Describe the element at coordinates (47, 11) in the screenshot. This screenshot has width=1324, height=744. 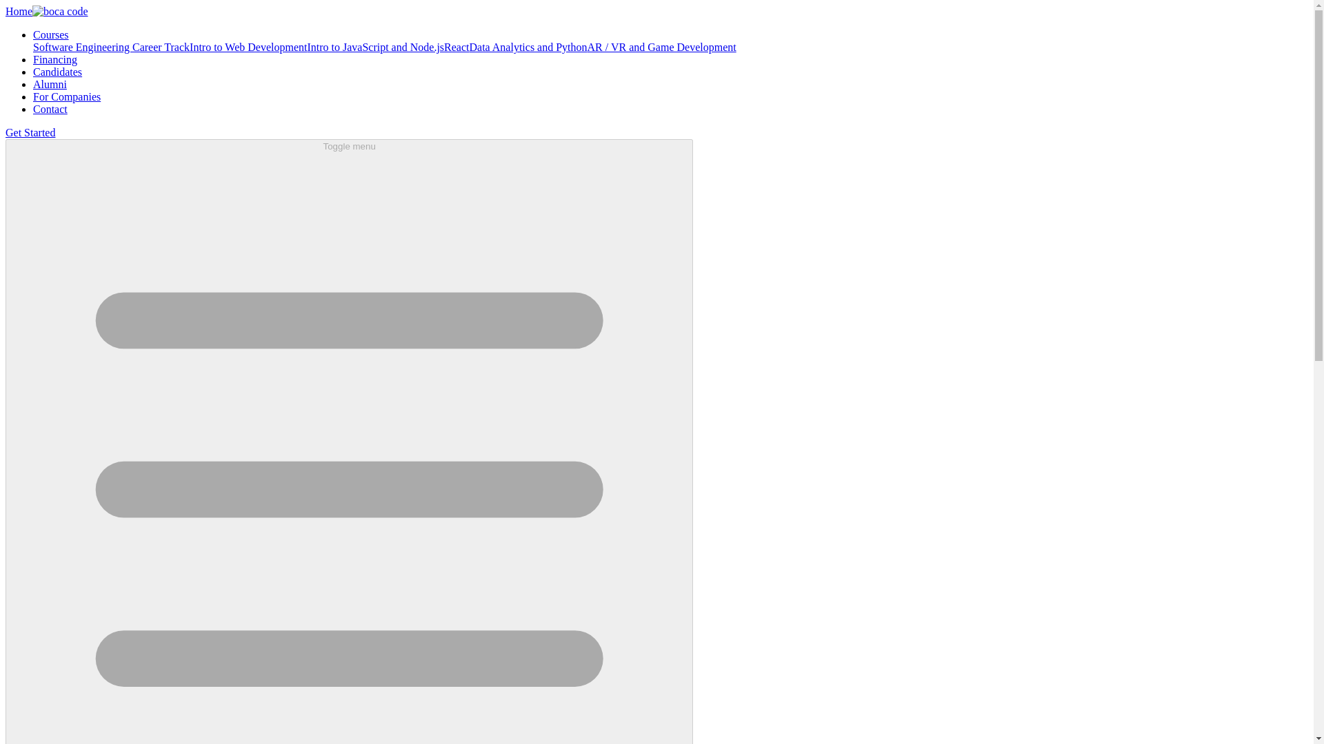
I see `Home` at that location.